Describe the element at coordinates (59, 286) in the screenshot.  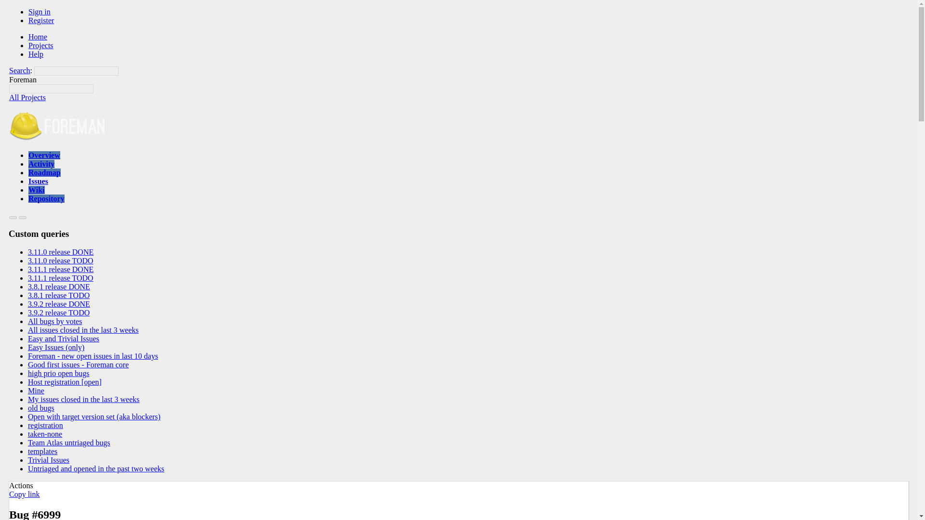
I see `3.8.1 release DONE` at that location.